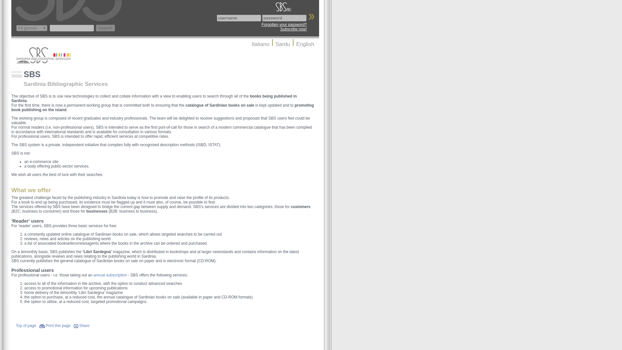 The image size is (622, 350). I want to click on Print the current page, so click(58, 325).